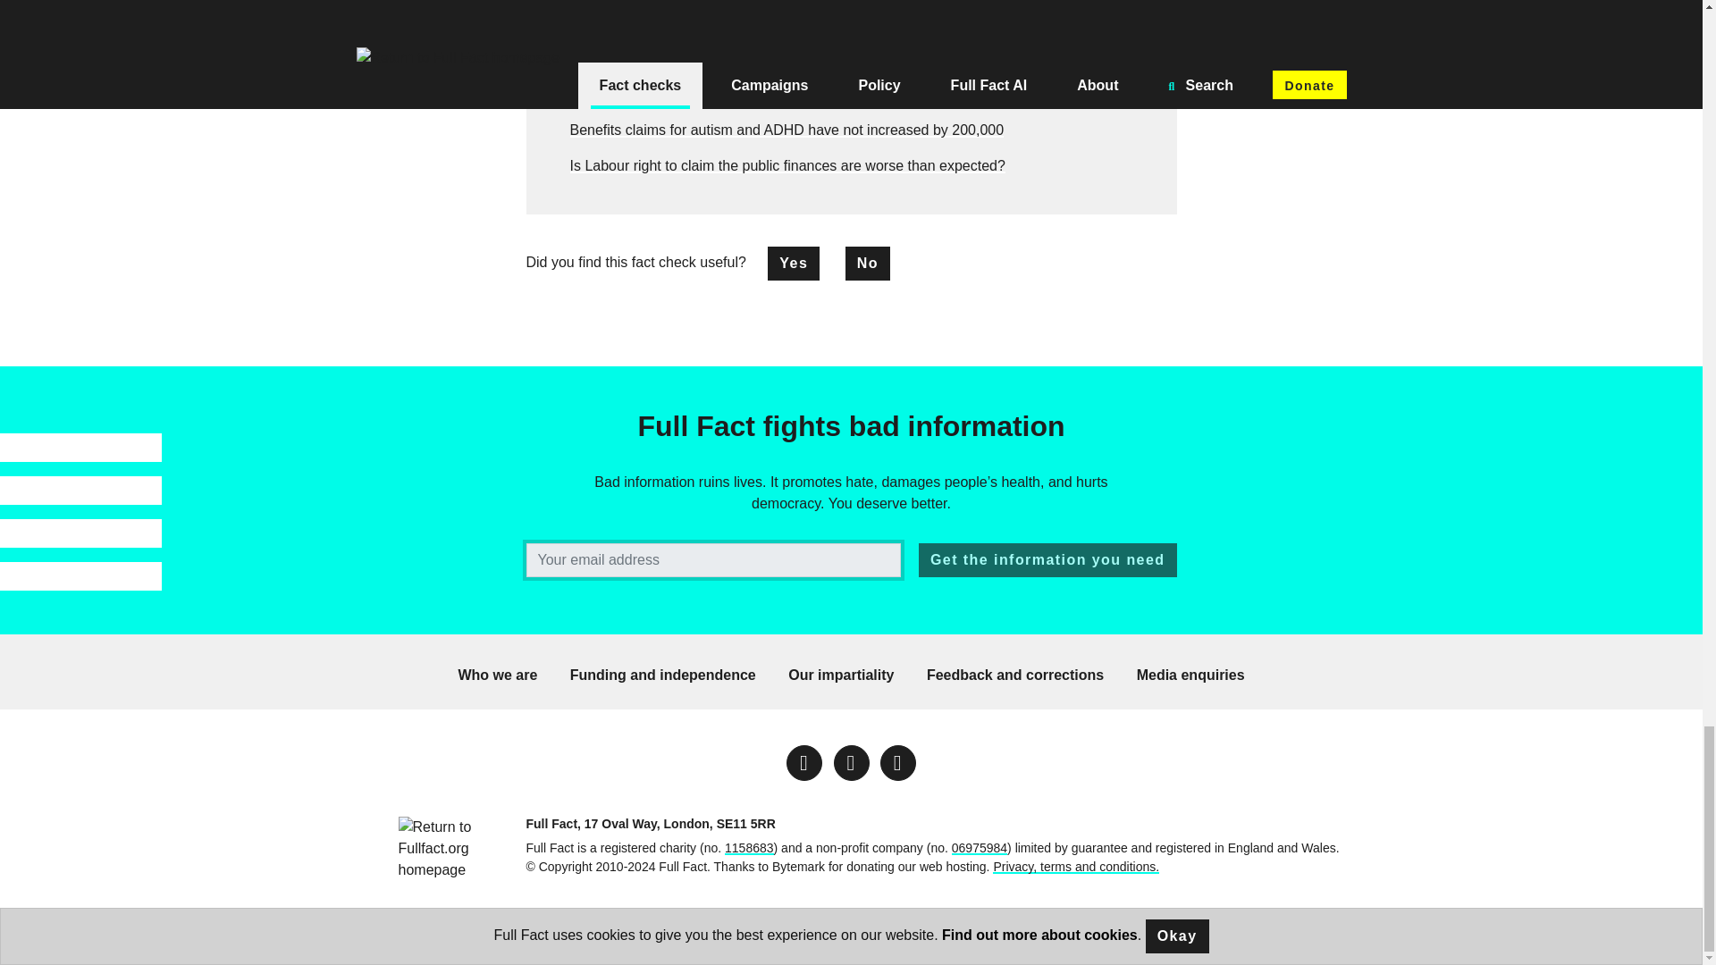 Image resolution: width=1716 pixels, height=965 pixels. I want to click on How much do rail sector workers earn?, so click(694, 59).